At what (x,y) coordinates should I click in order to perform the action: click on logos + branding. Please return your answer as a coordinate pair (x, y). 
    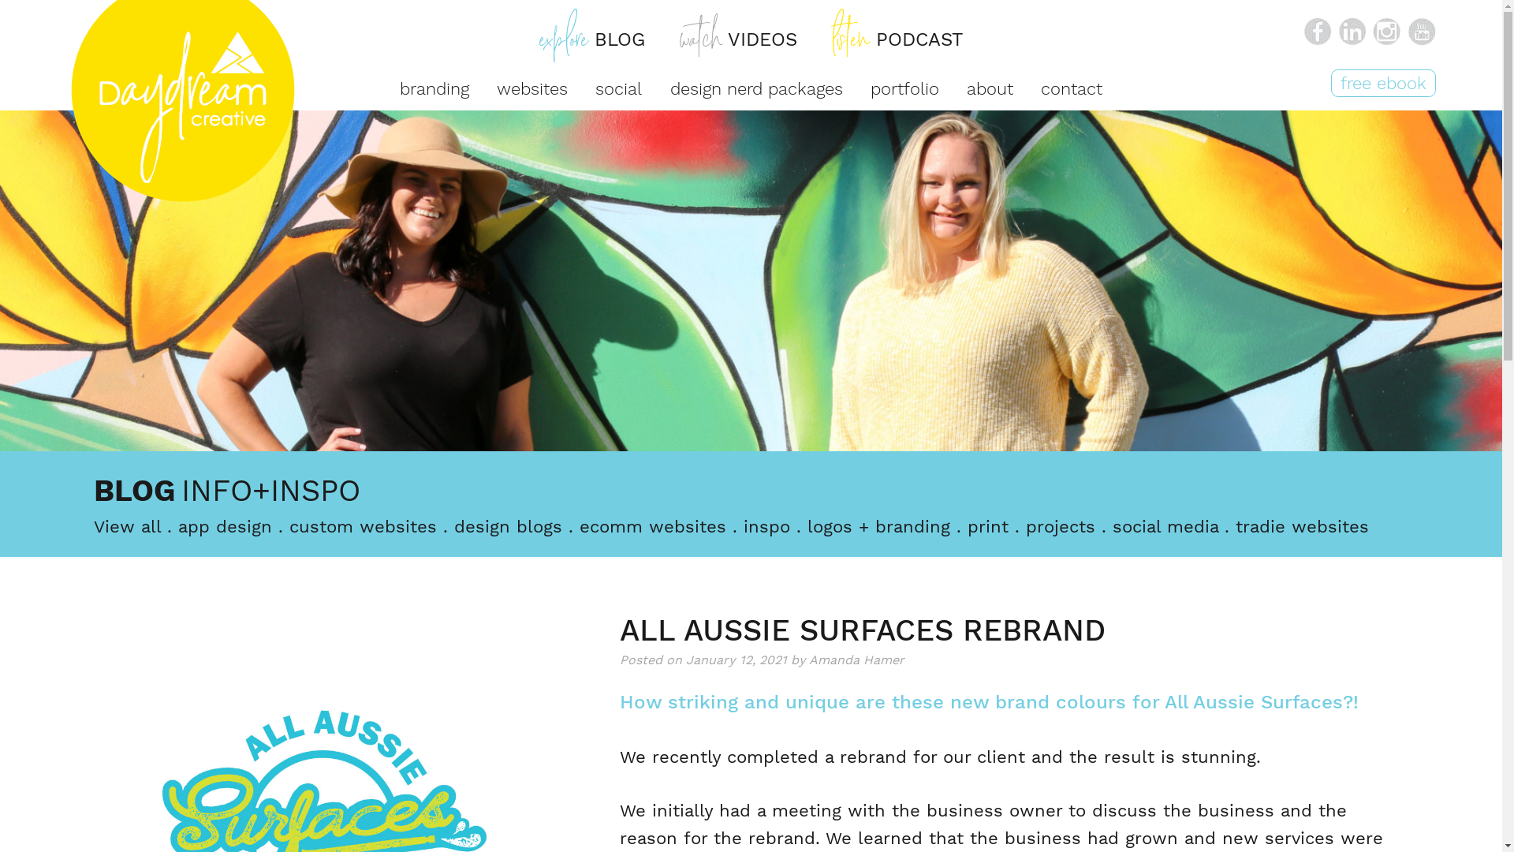
    Looking at the image, I should click on (878, 527).